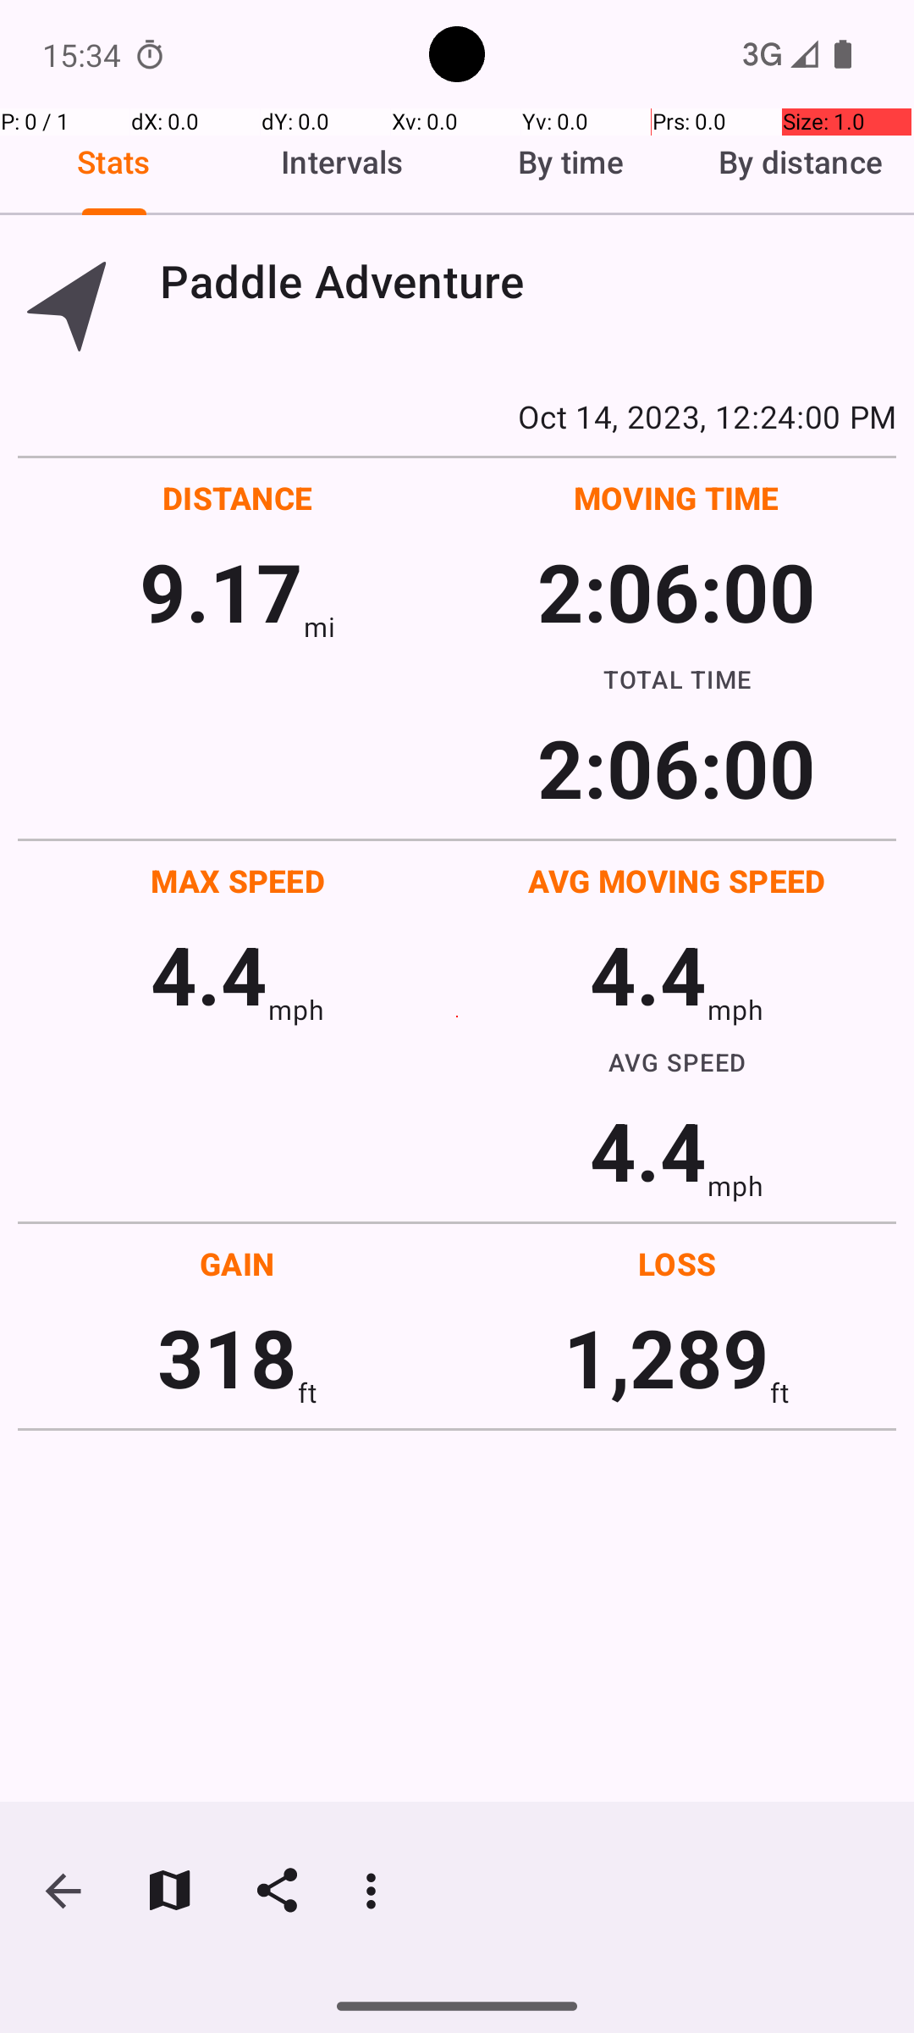  What do you see at coordinates (457, 416) in the screenshot?
I see `Oct 14, 2023, 12:24:00 PM` at bounding box center [457, 416].